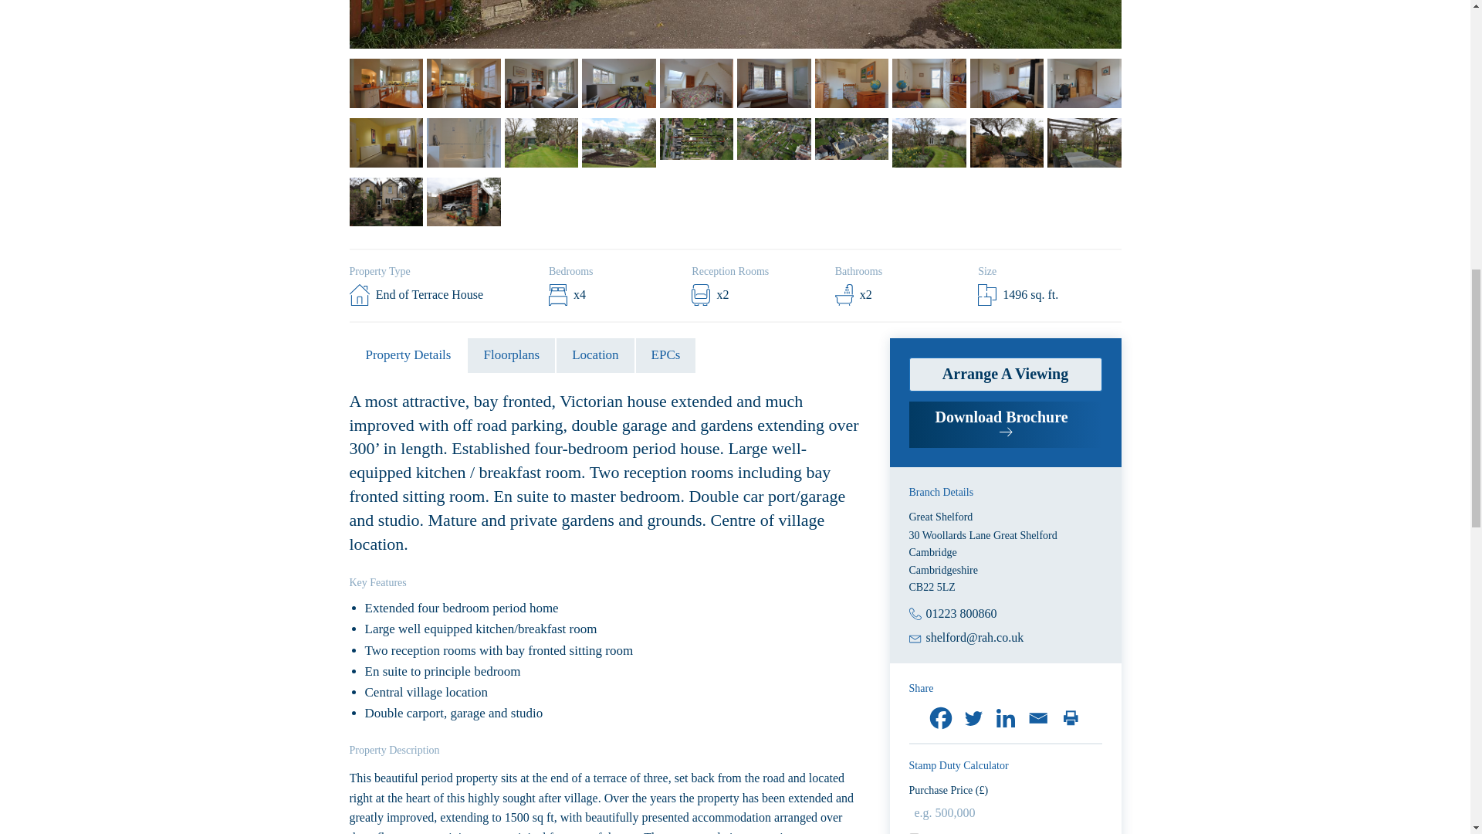 The height and width of the screenshot is (834, 1482). Describe the element at coordinates (941, 718) in the screenshot. I see `Facebook` at that location.